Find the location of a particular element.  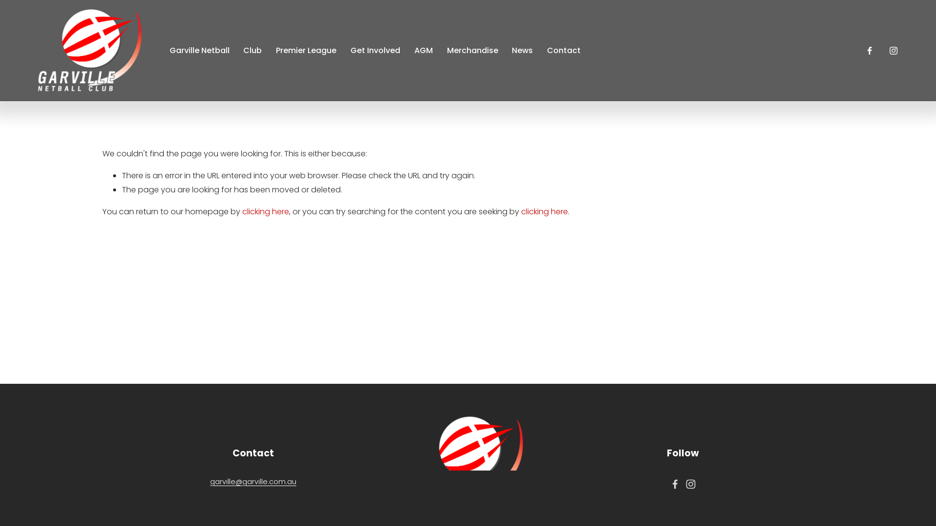

Premier League is located at coordinates (306, 51).